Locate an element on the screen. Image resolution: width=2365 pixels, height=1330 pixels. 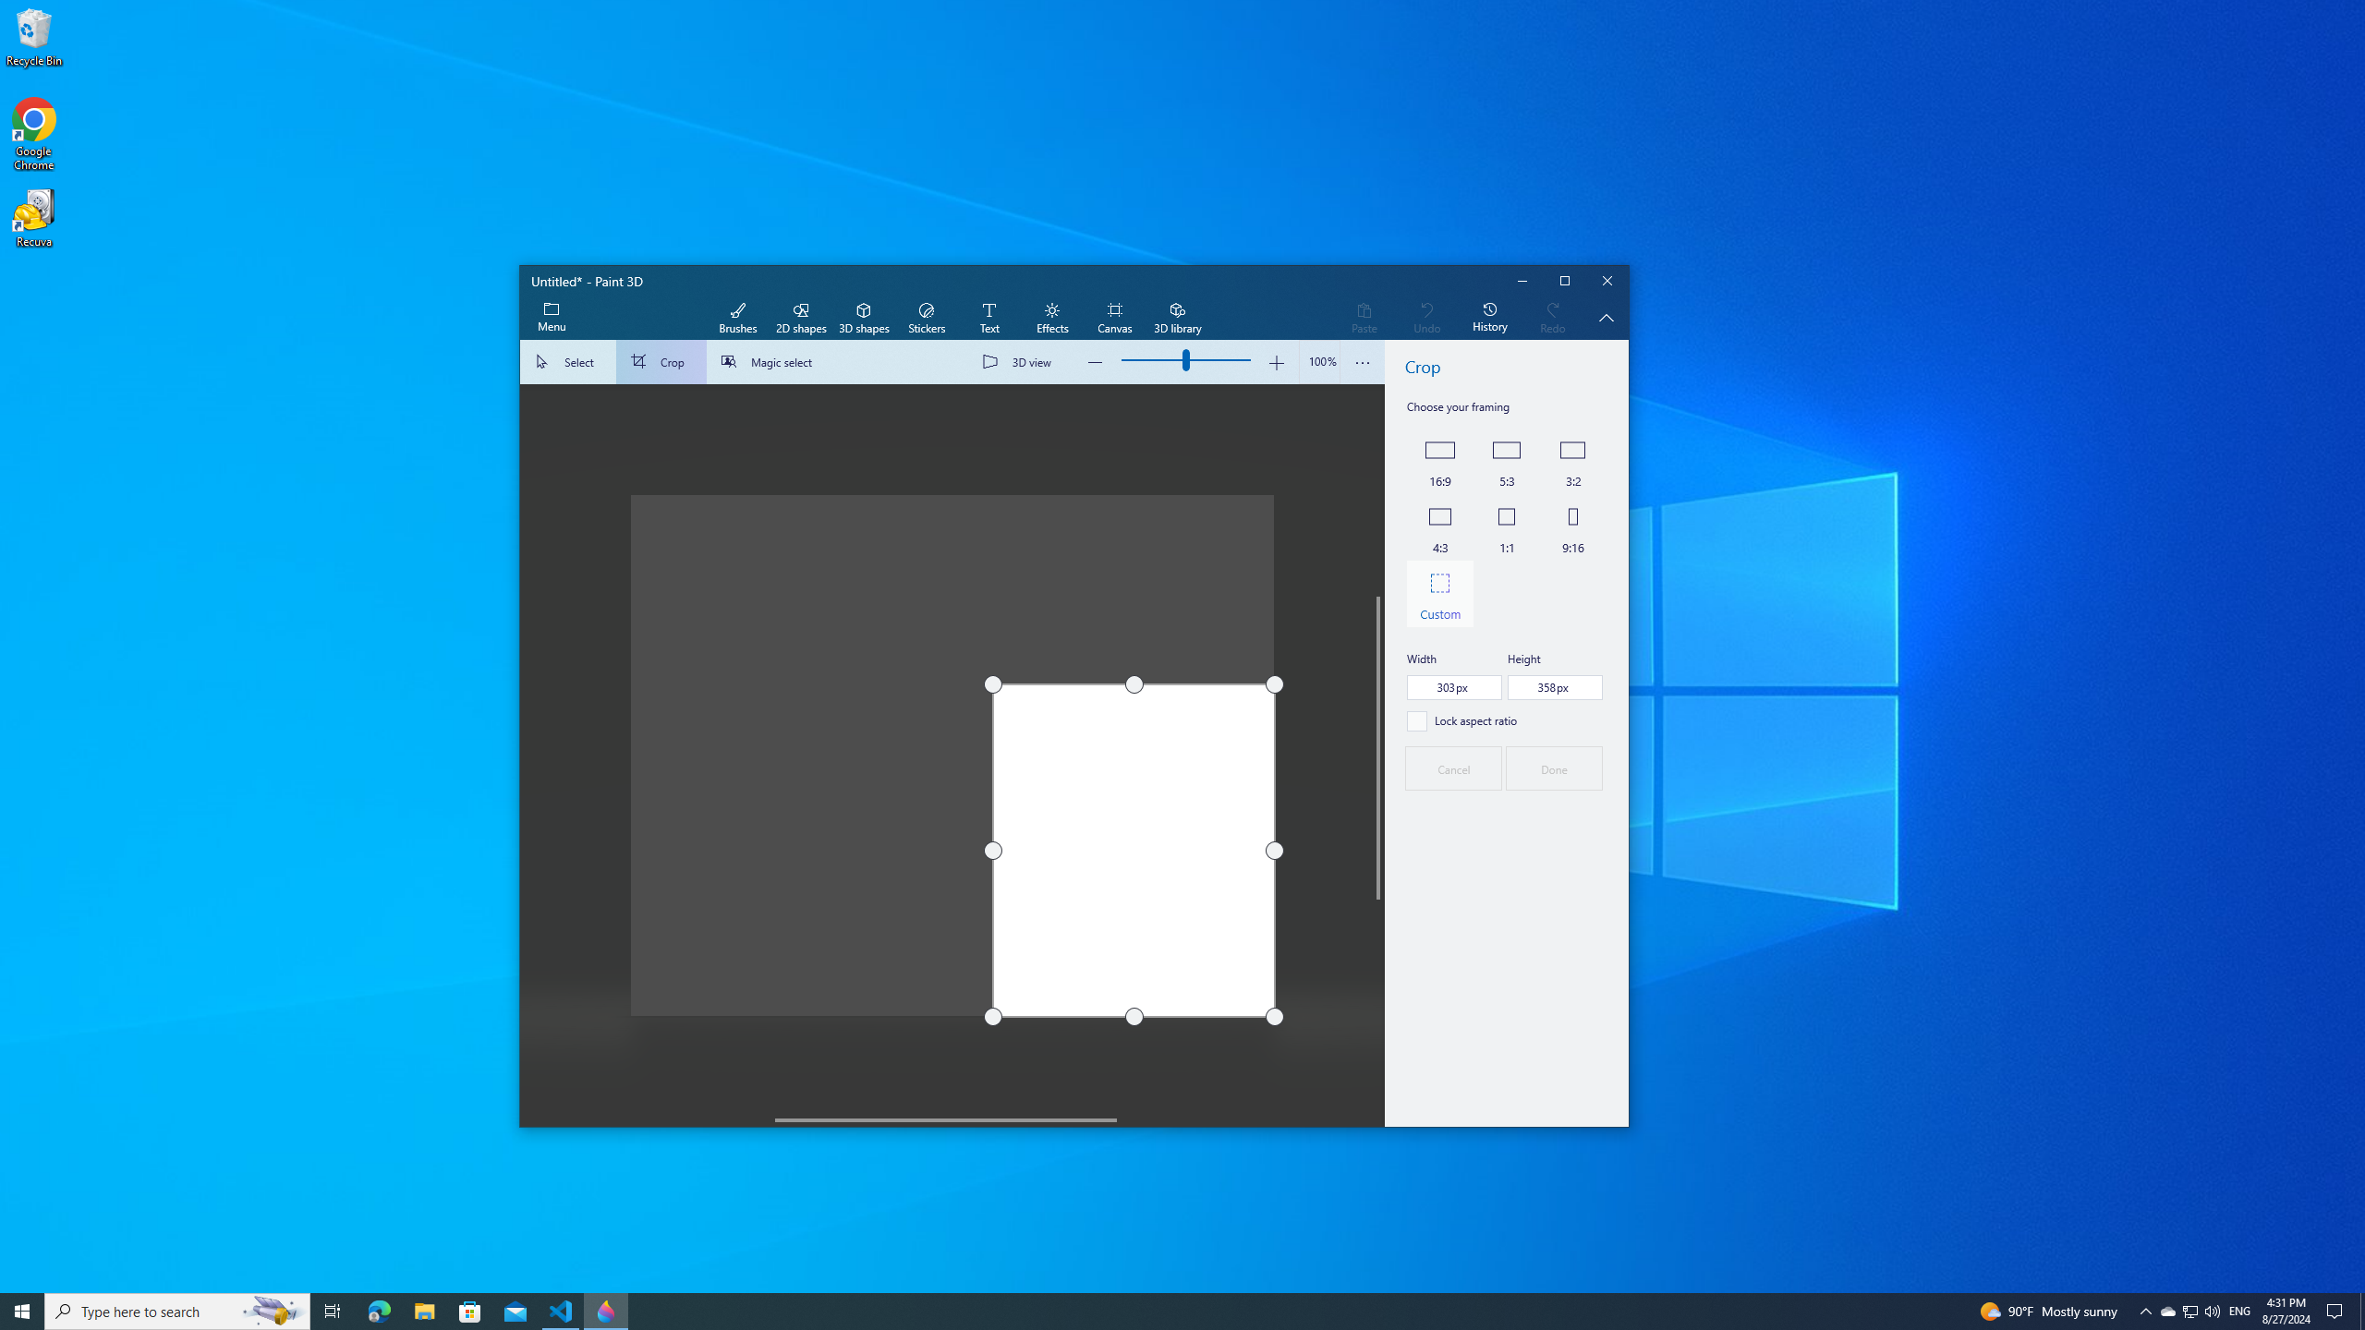
16 by 9 is located at coordinates (1439, 461).